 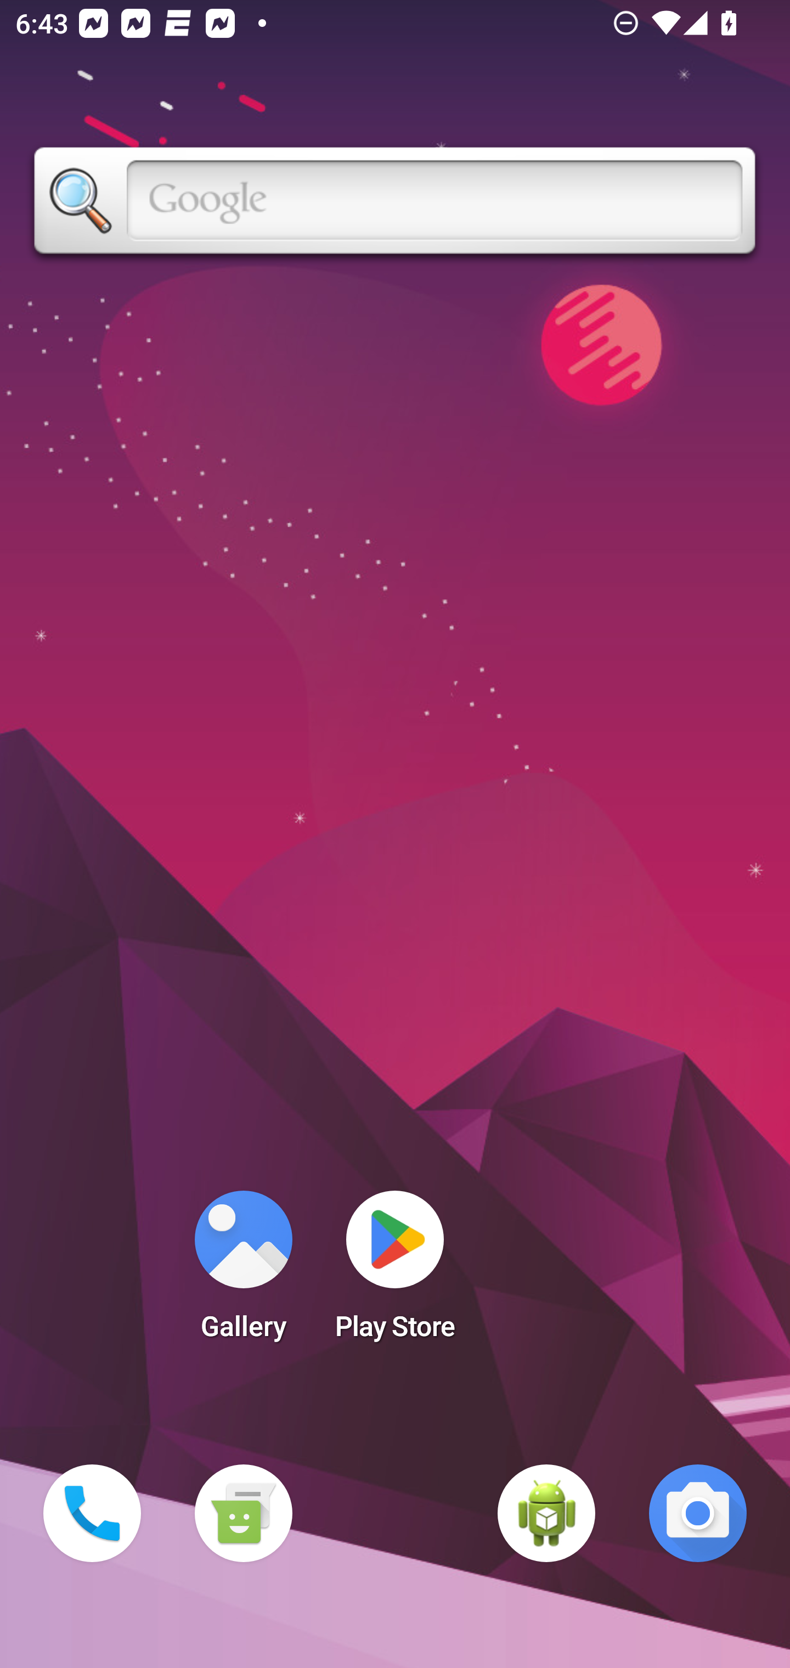 What do you see at coordinates (546, 1513) in the screenshot?
I see `WebView Browser Tester` at bounding box center [546, 1513].